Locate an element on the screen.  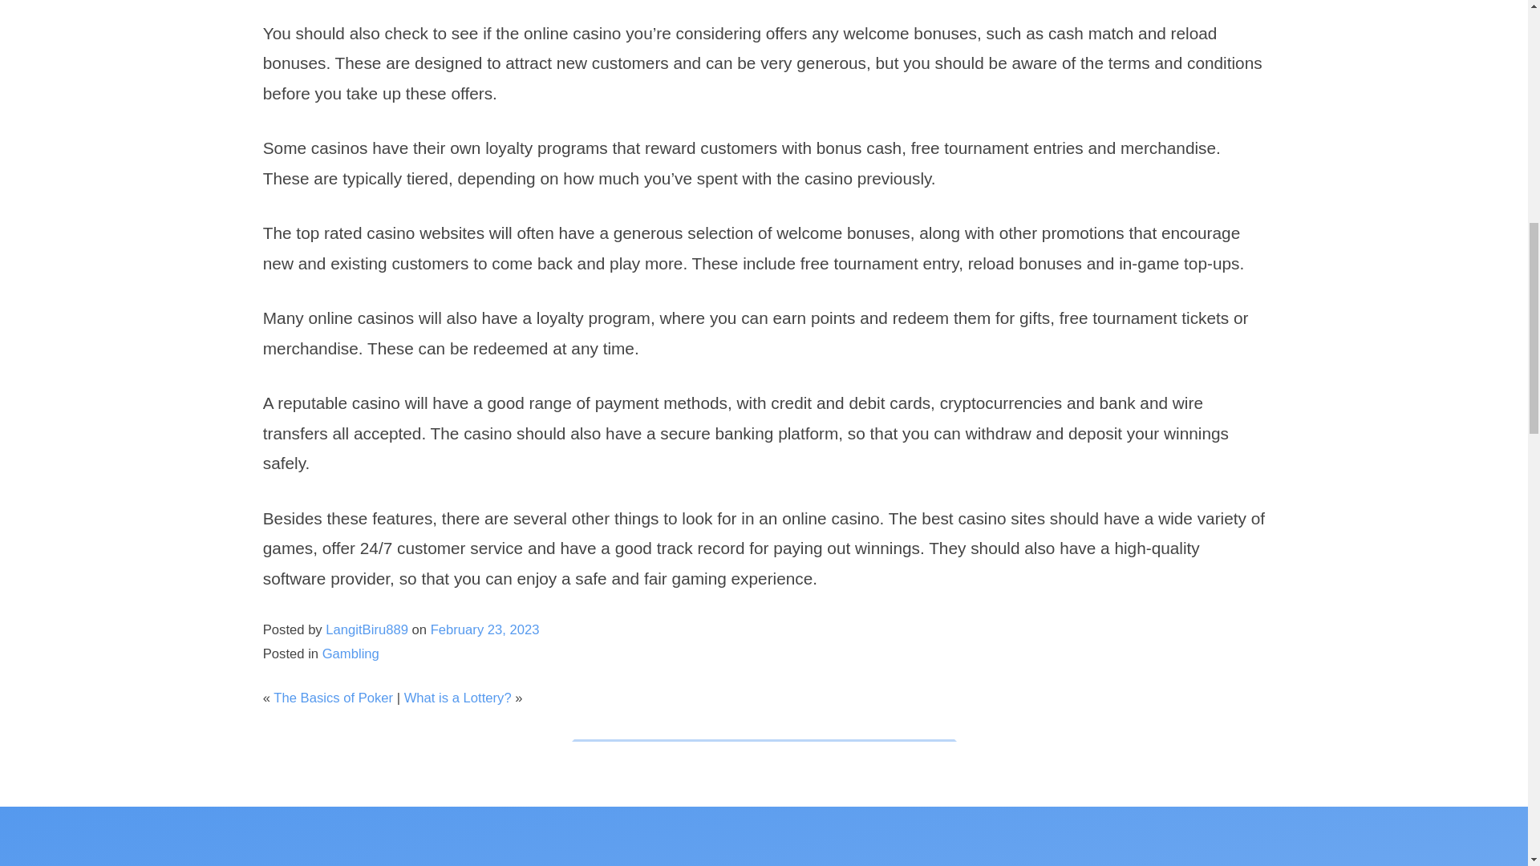
LangitBiru889 is located at coordinates (366, 629).